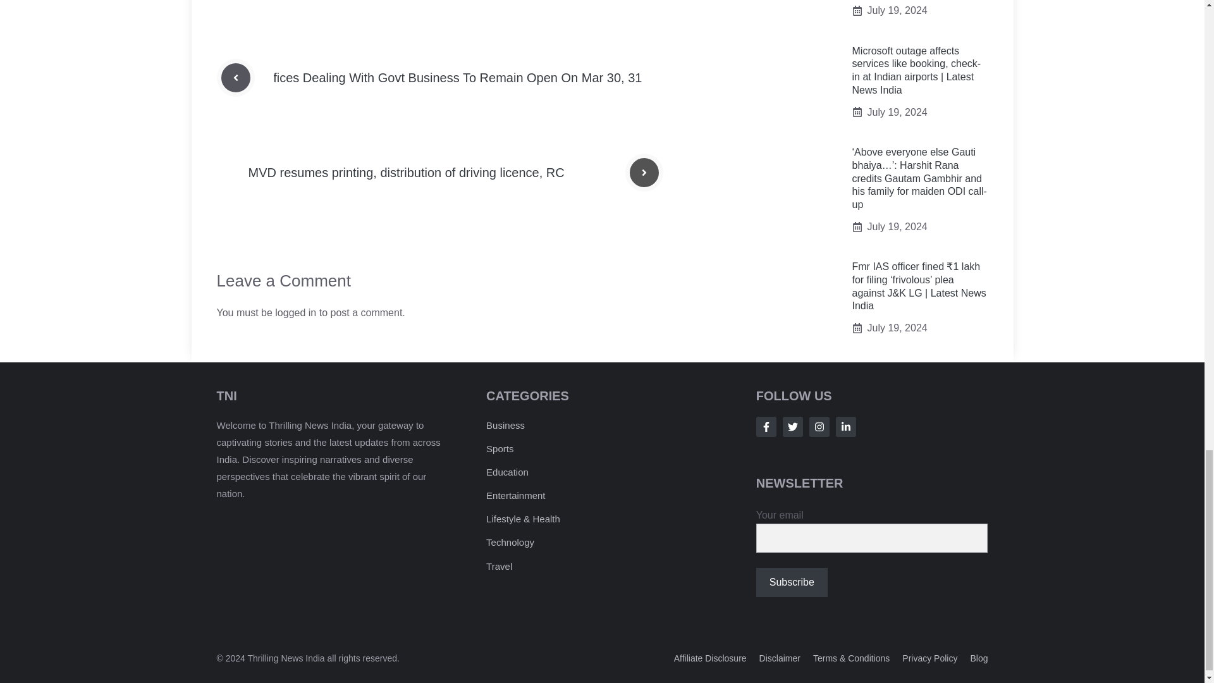 The image size is (1214, 683). I want to click on Education, so click(507, 472).